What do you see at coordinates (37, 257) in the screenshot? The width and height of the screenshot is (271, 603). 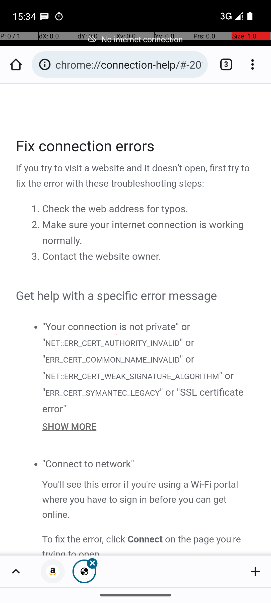 I see `3. ` at bounding box center [37, 257].